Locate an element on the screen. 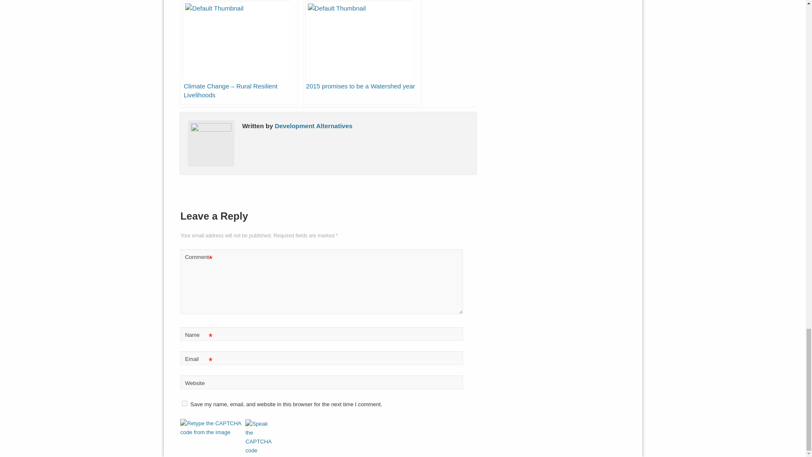  yes is located at coordinates (184, 404).